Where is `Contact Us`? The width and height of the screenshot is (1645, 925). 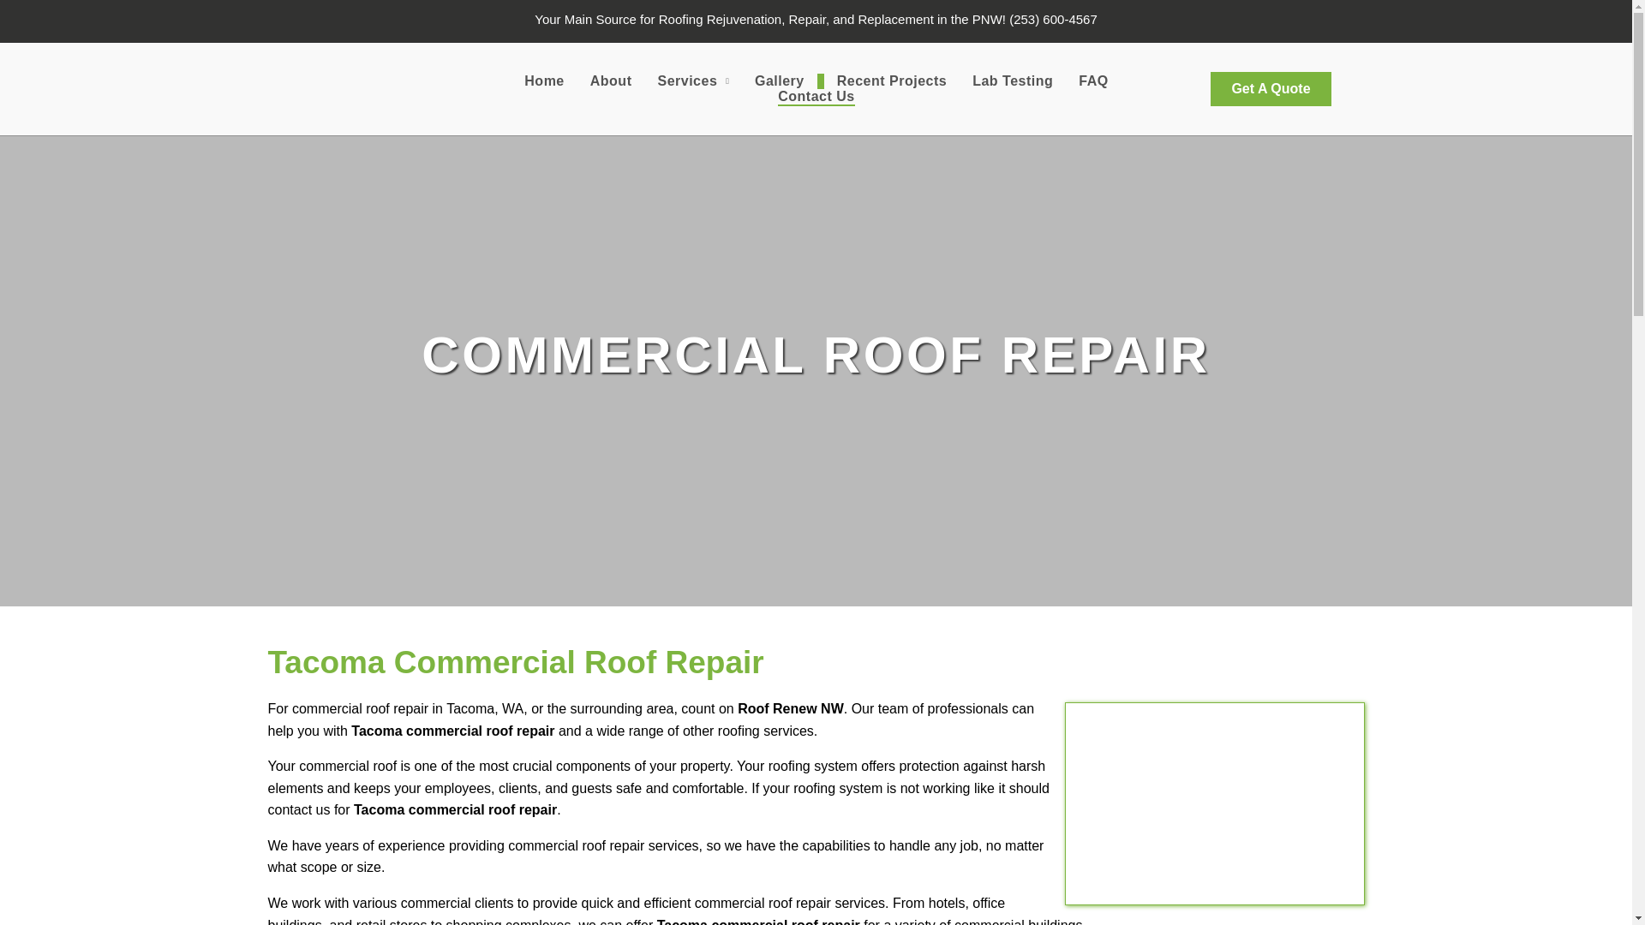
Contact Us is located at coordinates (816, 98).